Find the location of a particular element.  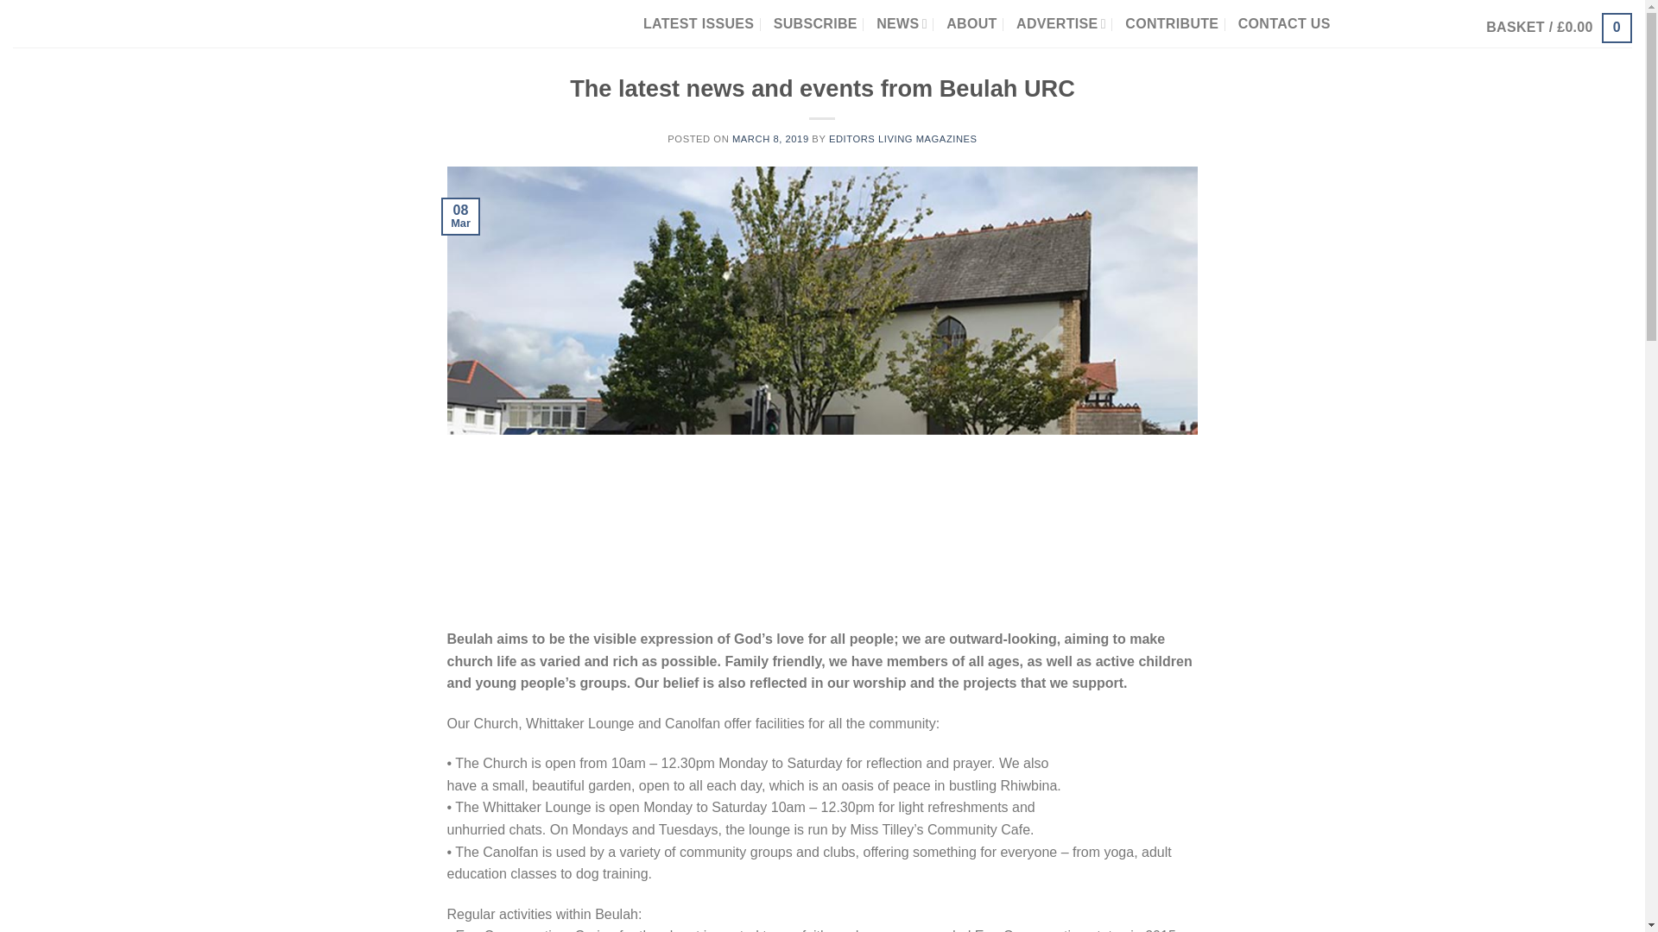

EDITORS LIVING MAGAZINES is located at coordinates (903, 139).